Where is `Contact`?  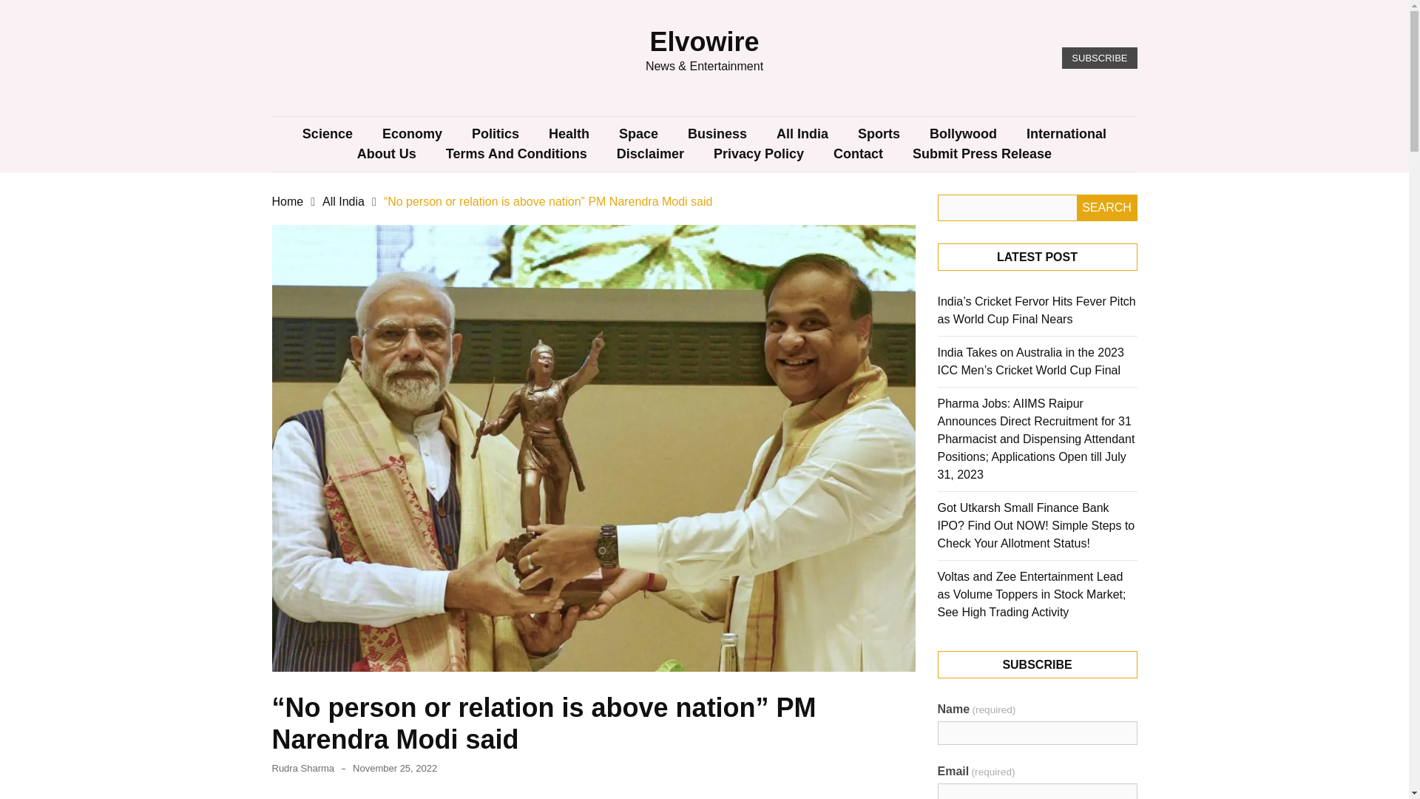 Contact is located at coordinates (858, 154).